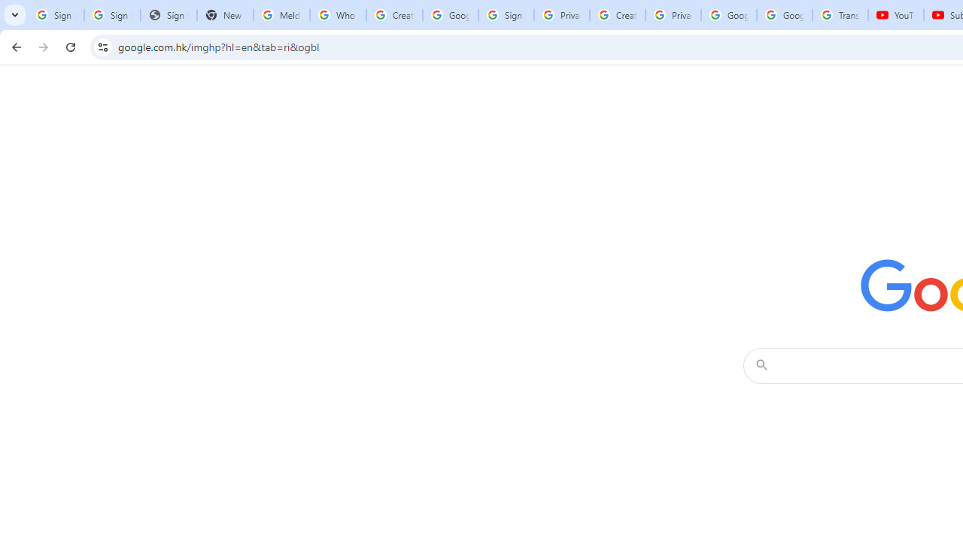  Describe the element at coordinates (339, 15) in the screenshot. I see `Who is my administrator? - Google Account Help` at that location.